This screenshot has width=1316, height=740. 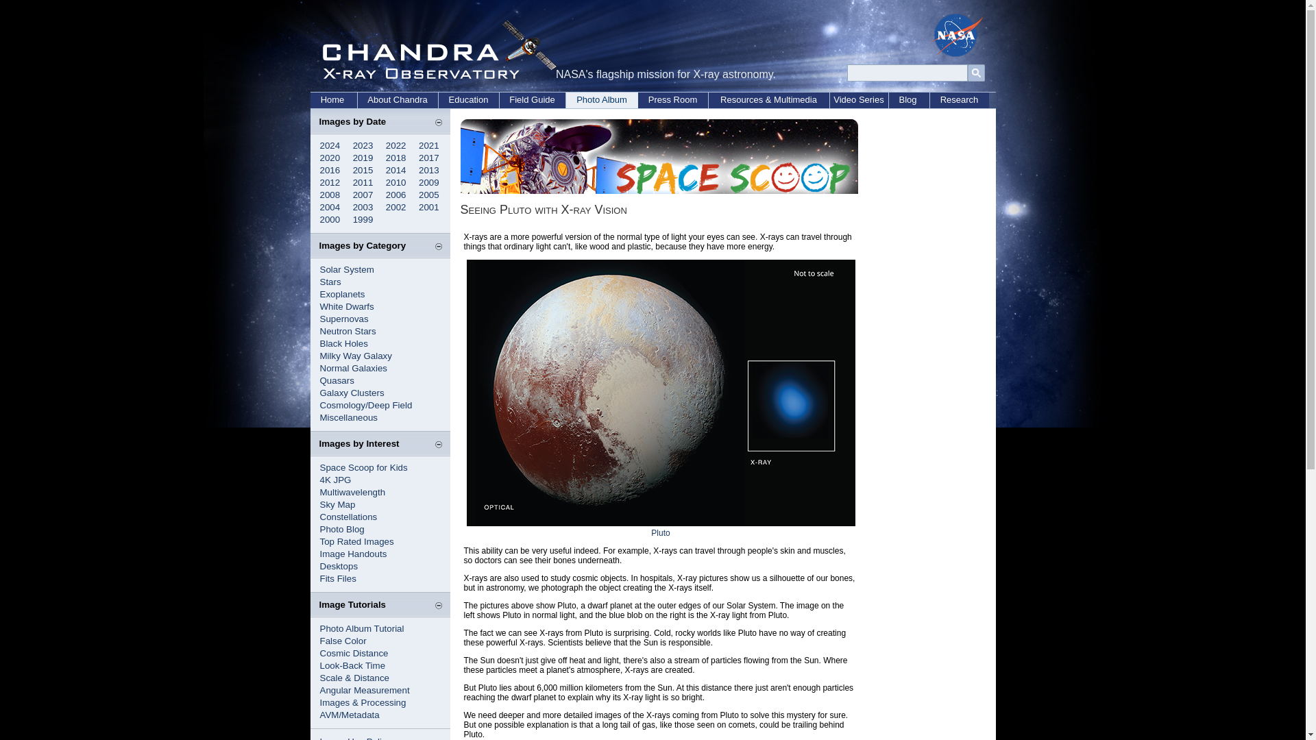 I want to click on Press Room, so click(x=672, y=100).